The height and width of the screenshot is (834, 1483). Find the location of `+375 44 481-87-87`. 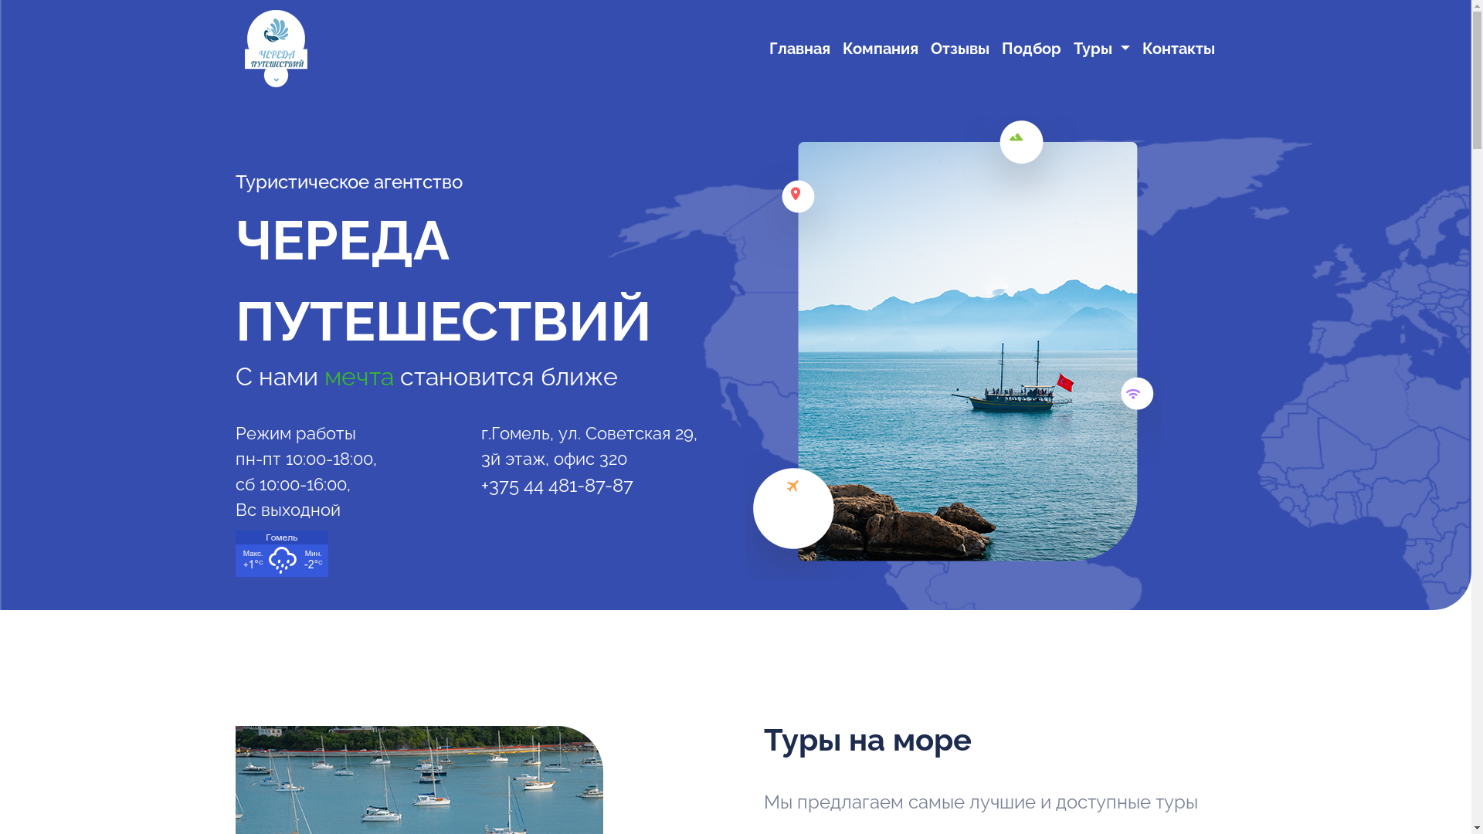

+375 44 481-87-87 is located at coordinates (556, 486).